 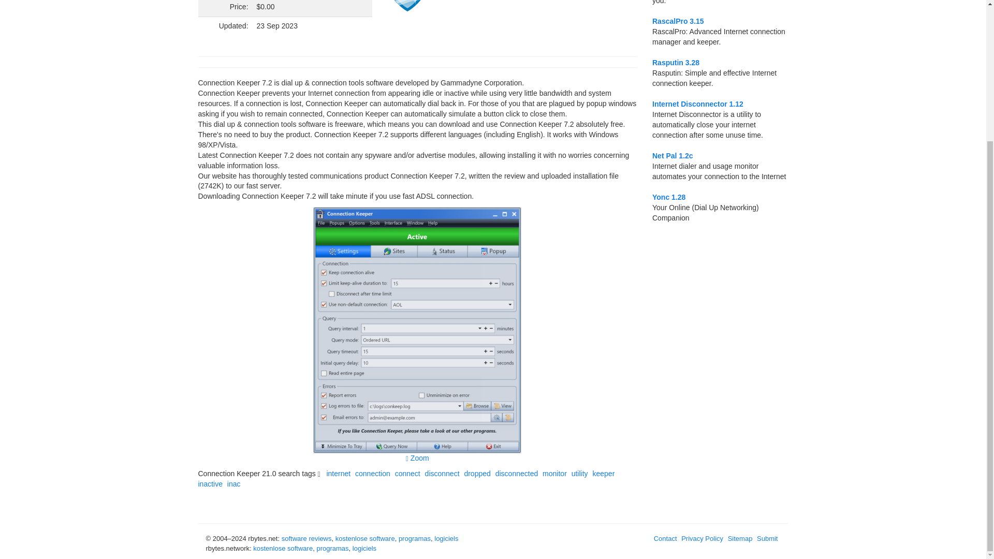 What do you see at coordinates (414, 538) in the screenshot?
I see `programas` at bounding box center [414, 538].